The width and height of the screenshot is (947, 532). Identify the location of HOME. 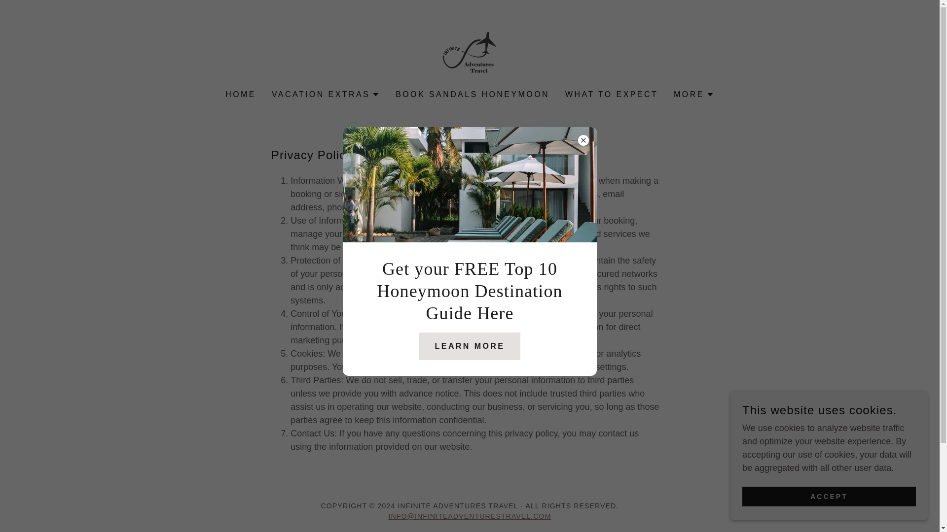
(241, 94).